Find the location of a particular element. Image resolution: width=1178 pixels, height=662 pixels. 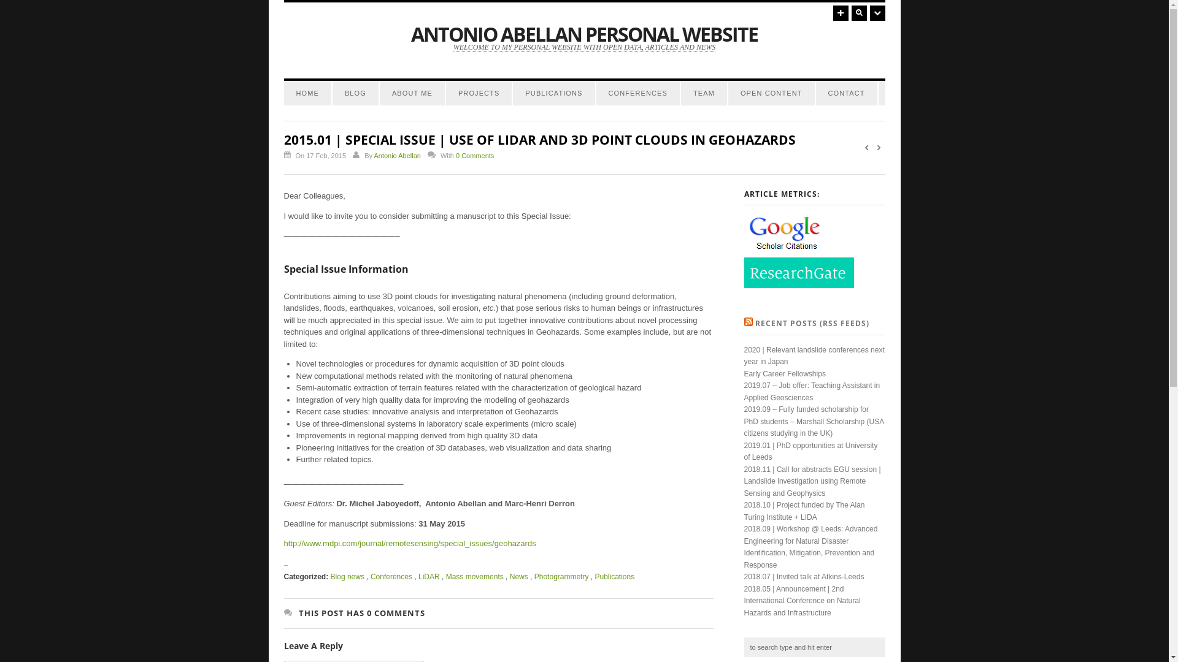

2020 | Relevant landslide conferences next year in Japan is located at coordinates (814, 356).